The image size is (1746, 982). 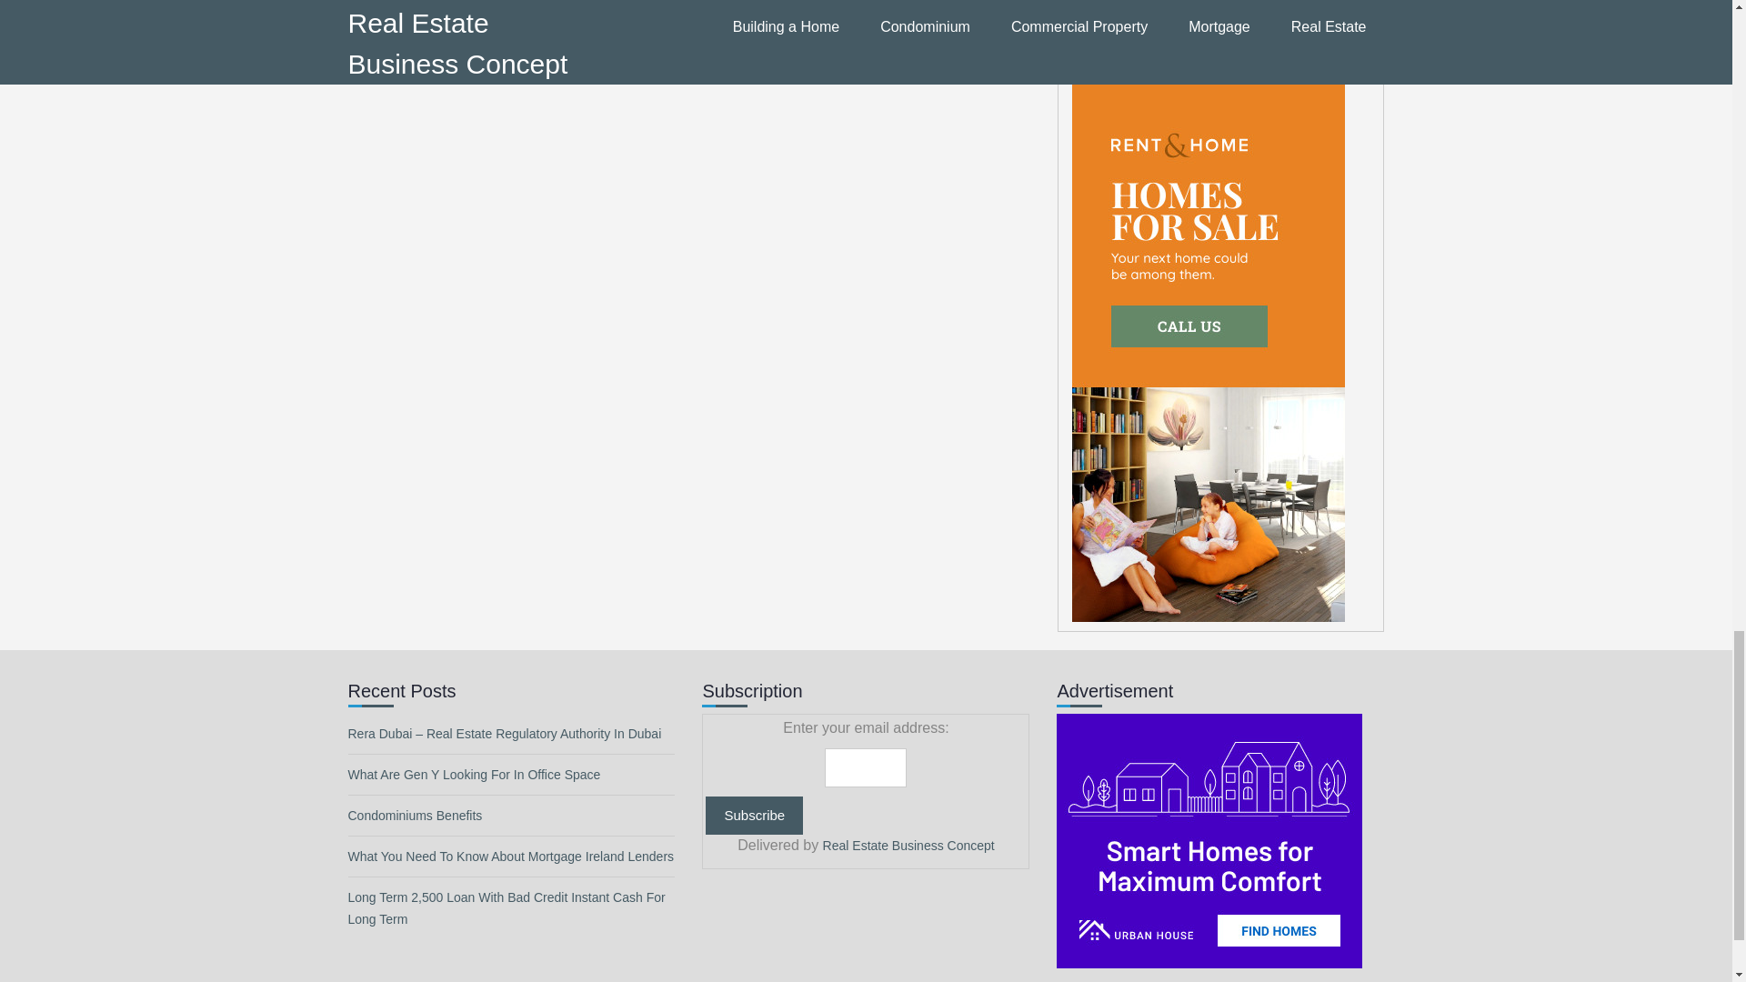 What do you see at coordinates (754, 816) in the screenshot?
I see `Subscribe` at bounding box center [754, 816].